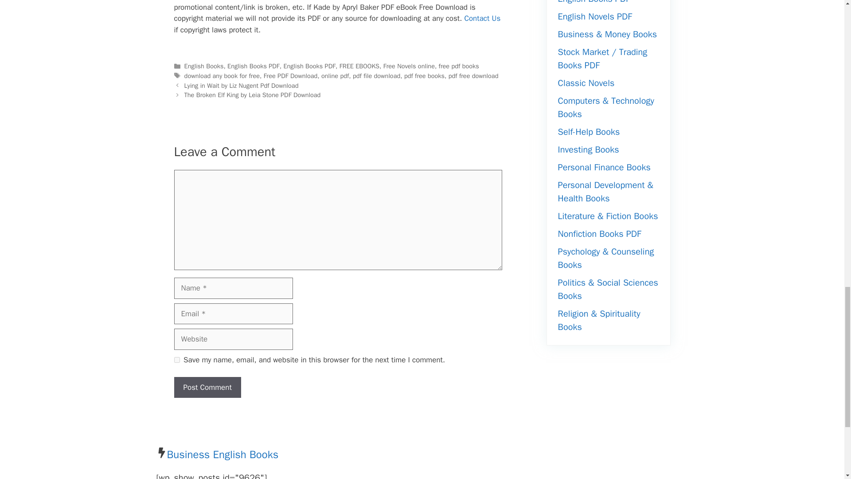 The width and height of the screenshot is (851, 479). What do you see at coordinates (204, 66) in the screenshot?
I see `English Books` at bounding box center [204, 66].